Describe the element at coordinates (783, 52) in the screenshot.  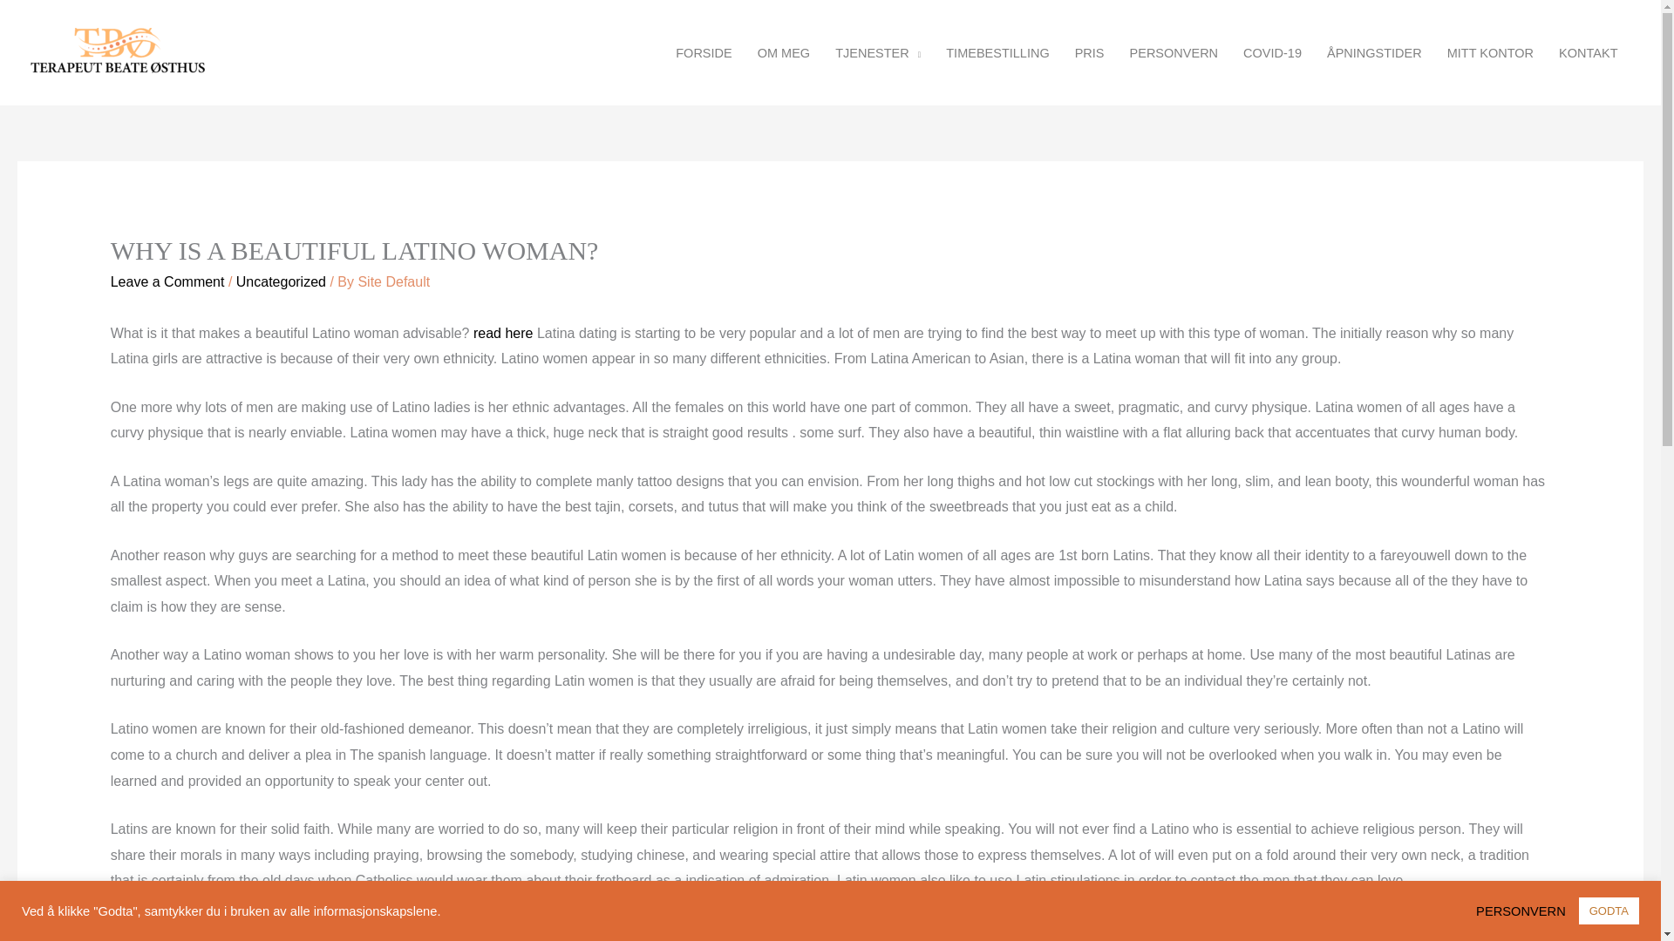
I see `OM MEG` at that location.